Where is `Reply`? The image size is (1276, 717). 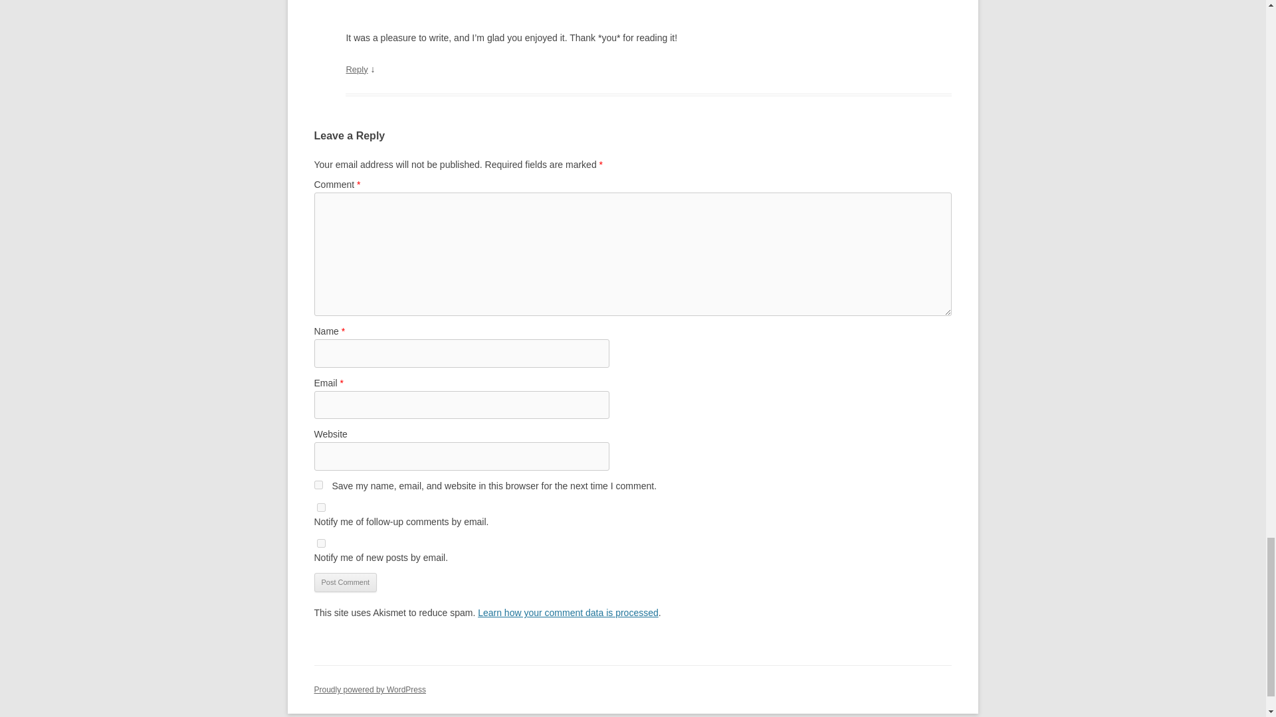 Reply is located at coordinates (356, 69).